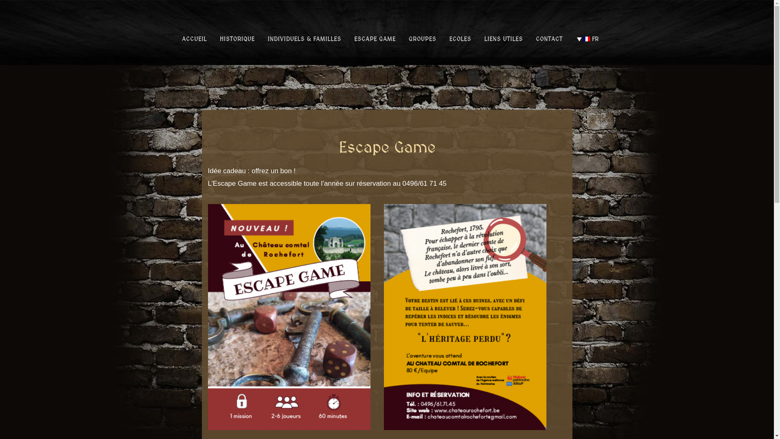 Image resolution: width=780 pixels, height=439 pixels. What do you see at coordinates (587, 39) in the screenshot?
I see `FR` at bounding box center [587, 39].